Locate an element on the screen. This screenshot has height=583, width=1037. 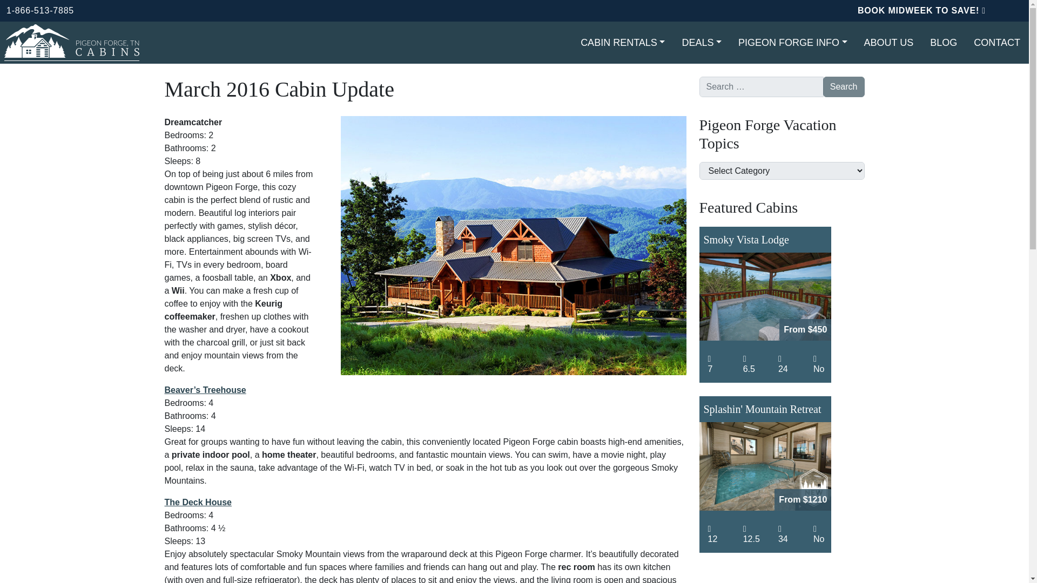
The Deck House is located at coordinates (198, 502).